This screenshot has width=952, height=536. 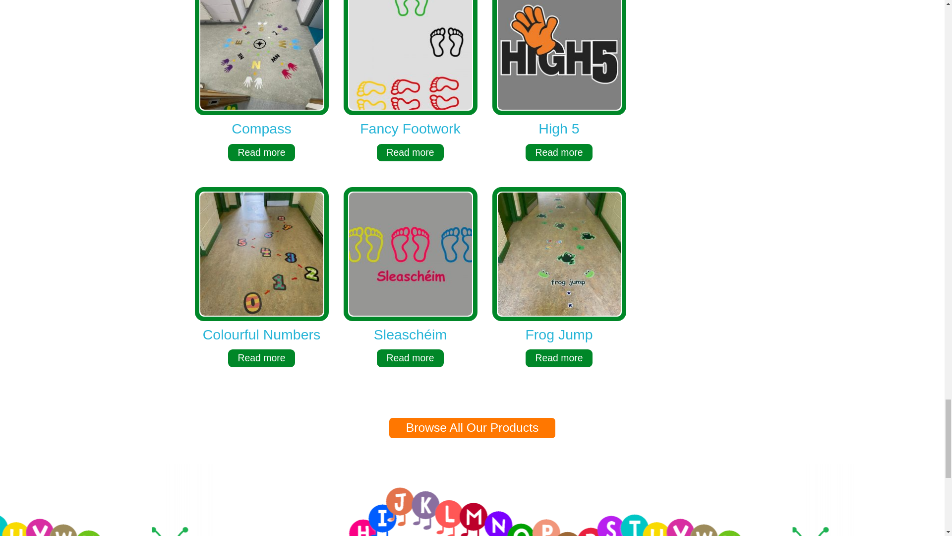 What do you see at coordinates (262, 358) in the screenshot?
I see `Read more` at bounding box center [262, 358].